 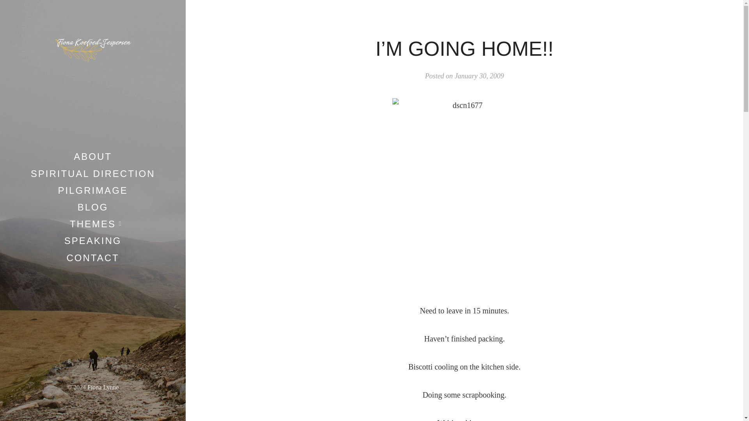 I want to click on CONTACT, so click(x=93, y=258).